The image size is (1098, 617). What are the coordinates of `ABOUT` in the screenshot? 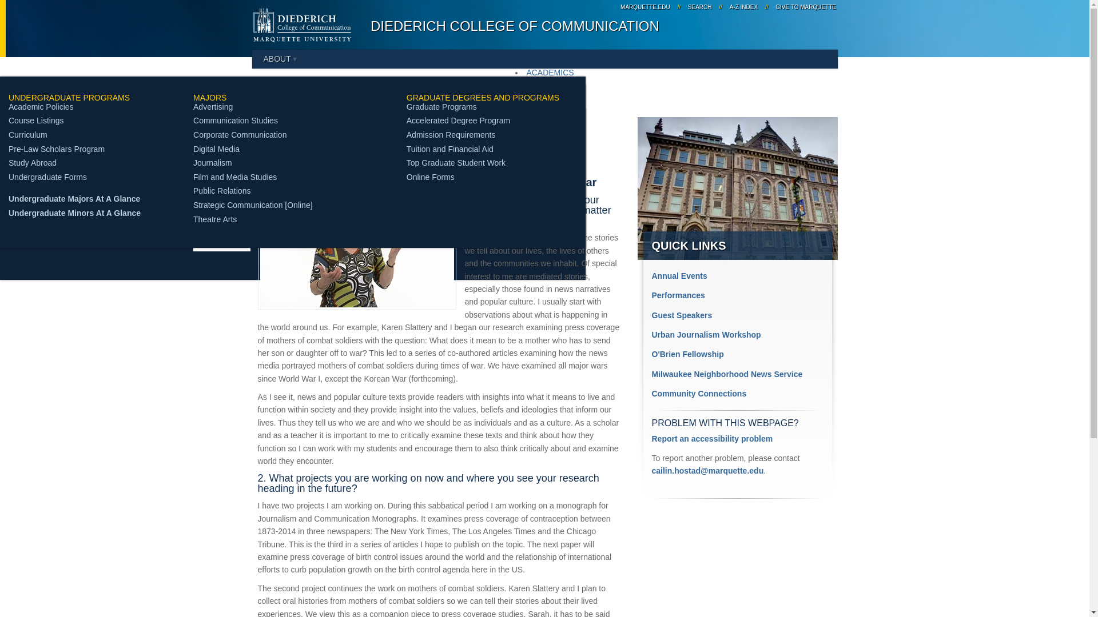 It's located at (280, 58).